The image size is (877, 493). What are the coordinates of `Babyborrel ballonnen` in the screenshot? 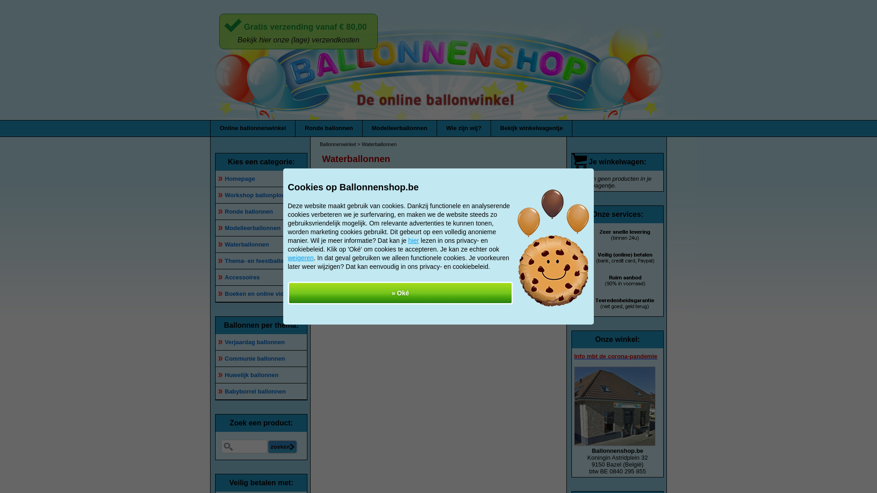 It's located at (261, 392).